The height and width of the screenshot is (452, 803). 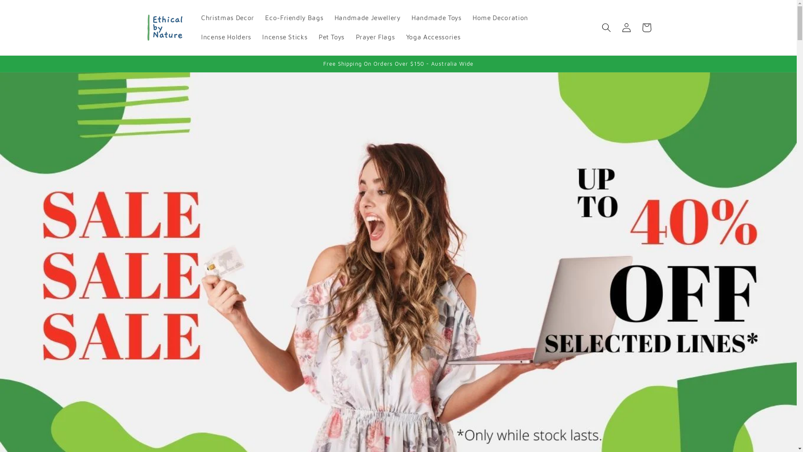 What do you see at coordinates (500, 18) in the screenshot?
I see `Home Decoration` at bounding box center [500, 18].